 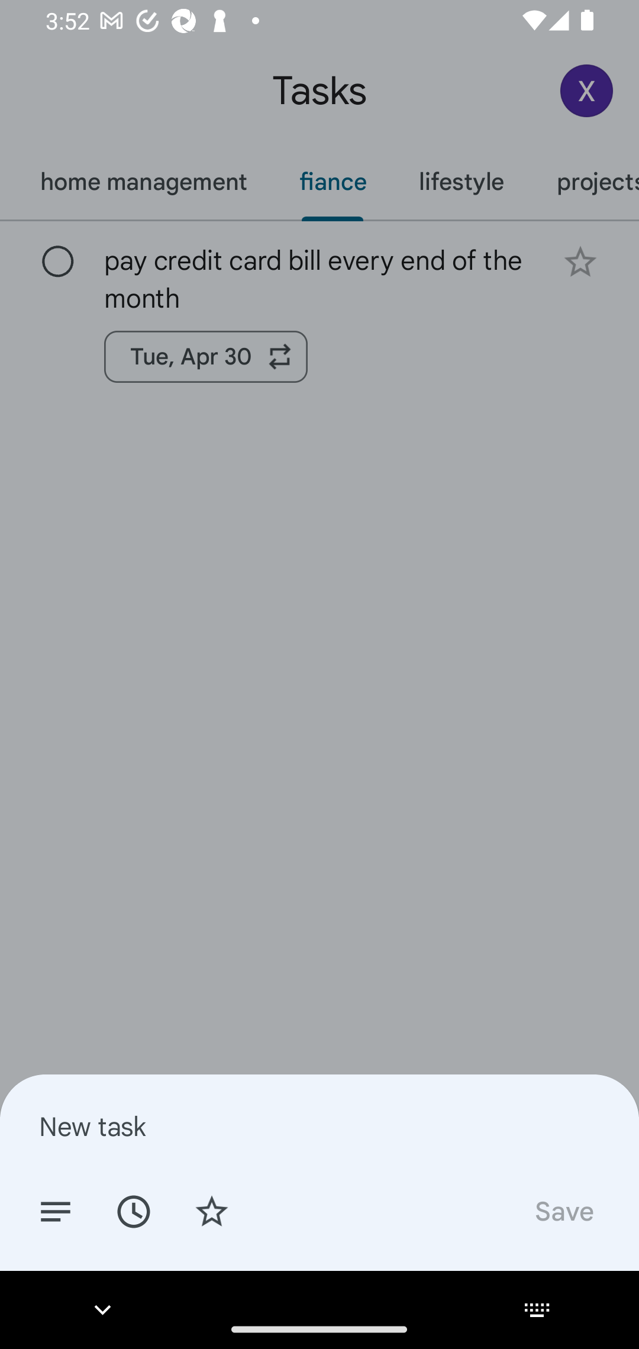 I want to click on Add details, so click(x=56, y=1211).